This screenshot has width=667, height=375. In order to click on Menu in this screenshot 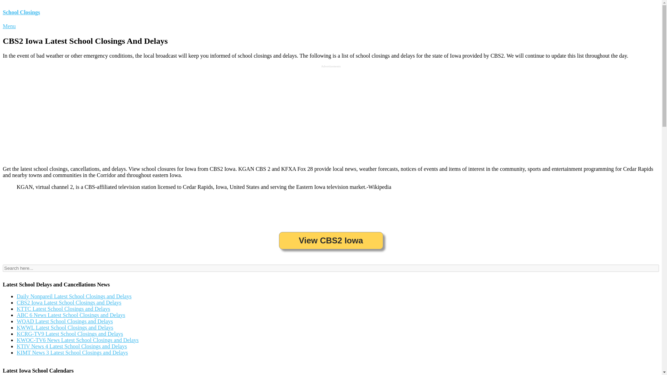, I will do `click(9, 26)`.